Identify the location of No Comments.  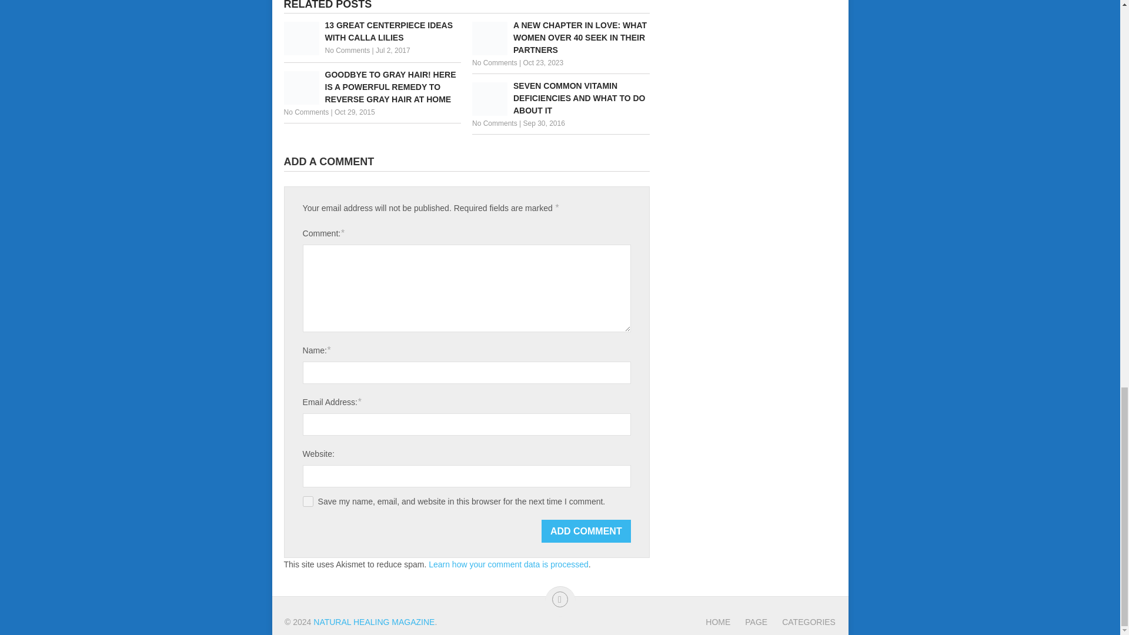
(306, 112).